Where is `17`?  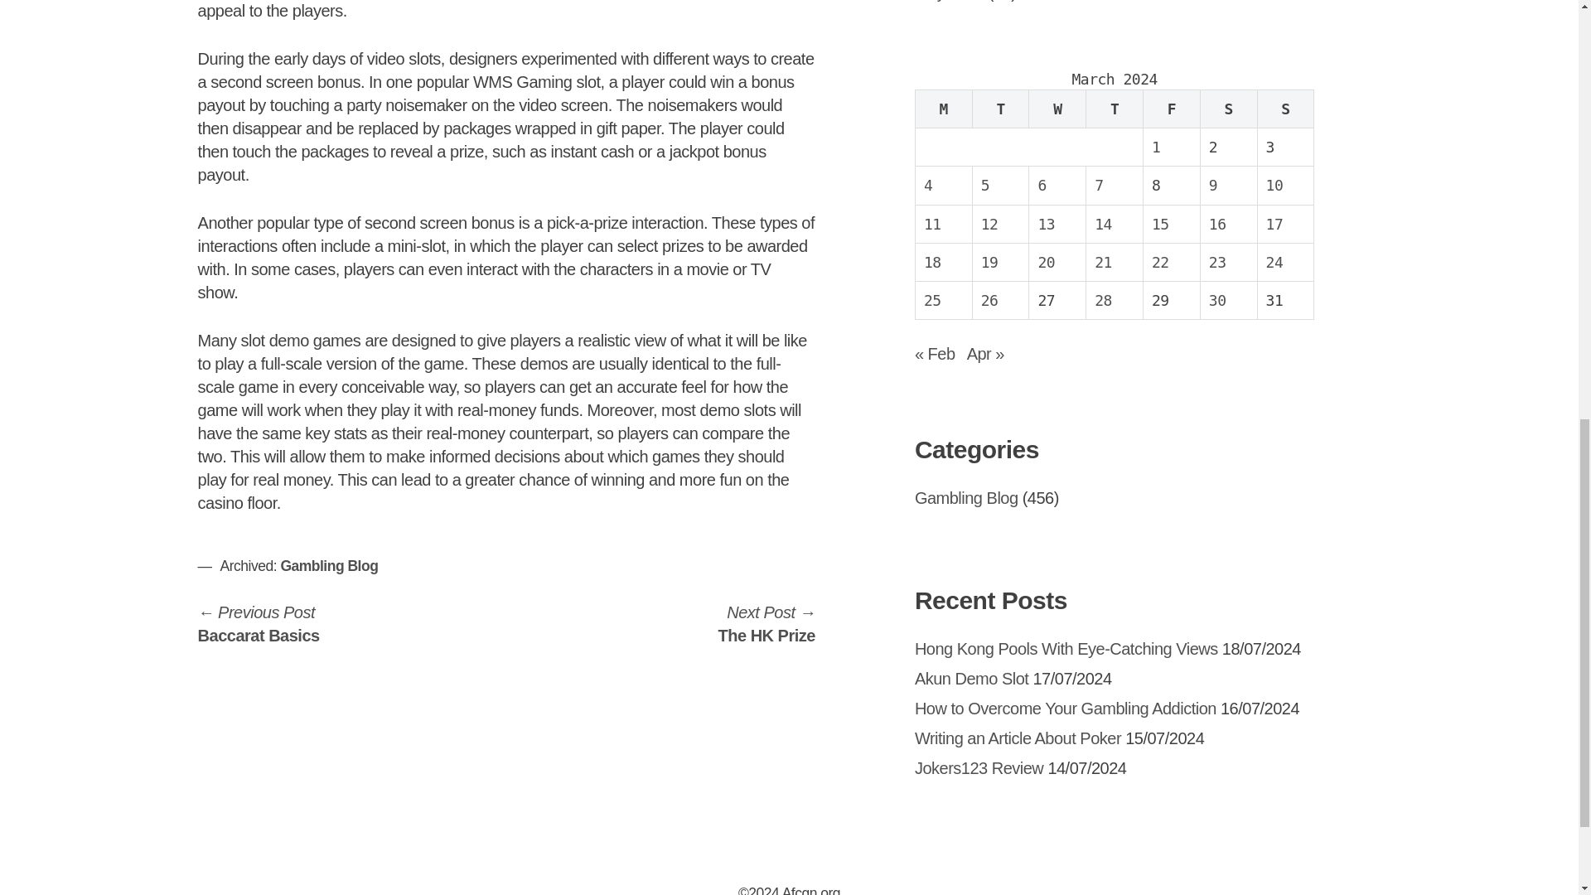 17 is located at coordinates (1274, 224).